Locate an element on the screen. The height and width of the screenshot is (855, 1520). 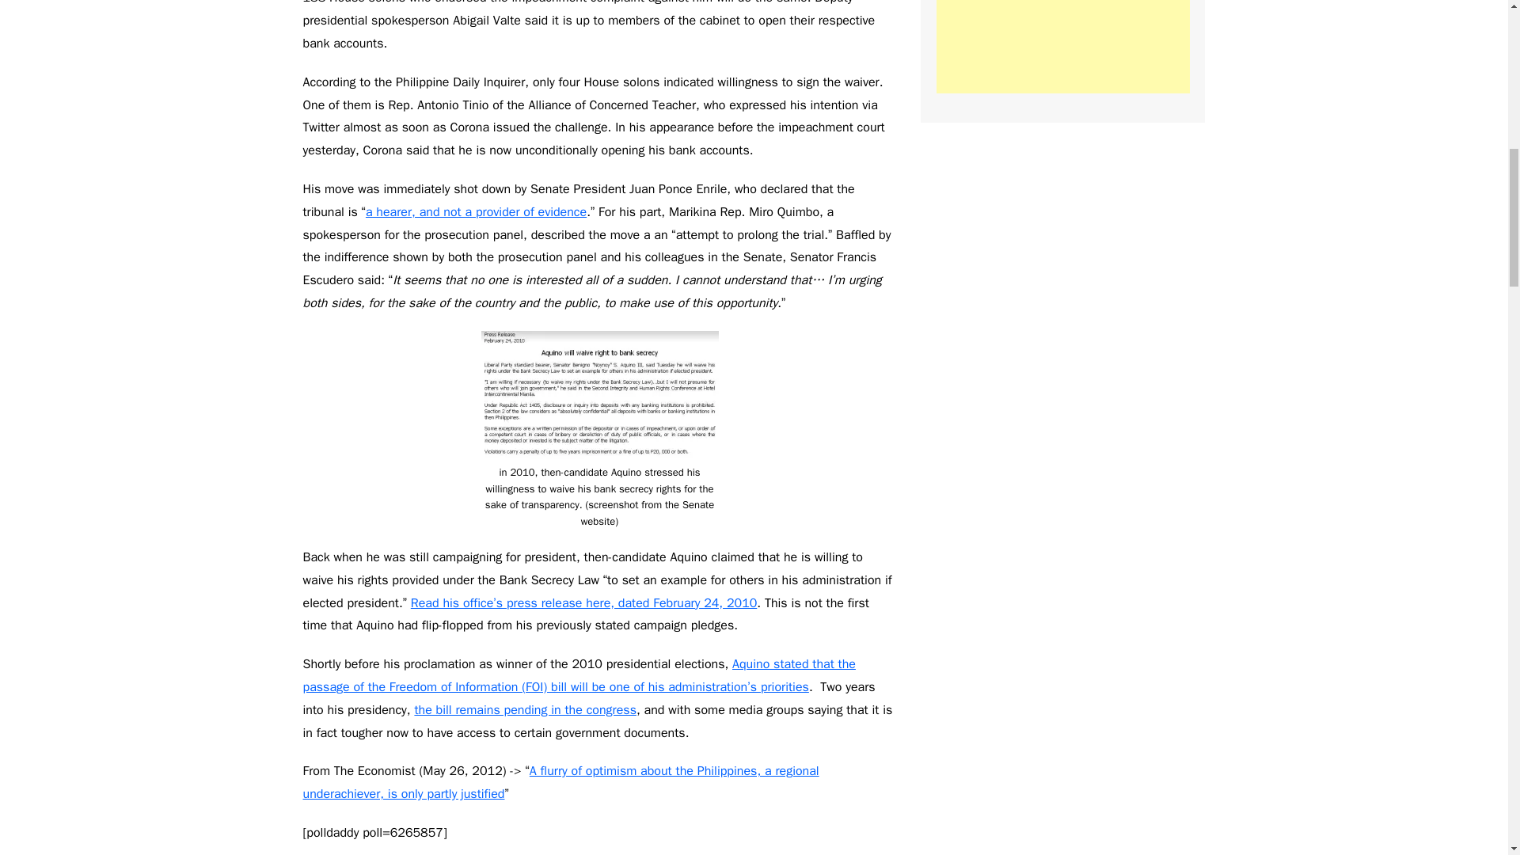
the bill remains pending in the congress is located at coordinates (525, 709).